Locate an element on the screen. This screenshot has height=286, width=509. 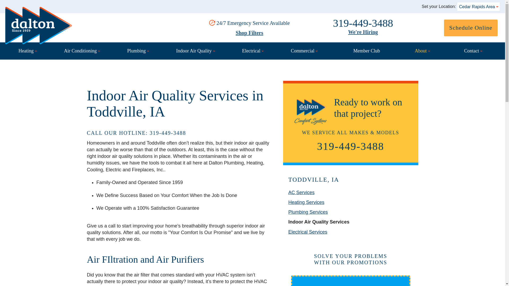
Heating is located at coordinates (27, 51).